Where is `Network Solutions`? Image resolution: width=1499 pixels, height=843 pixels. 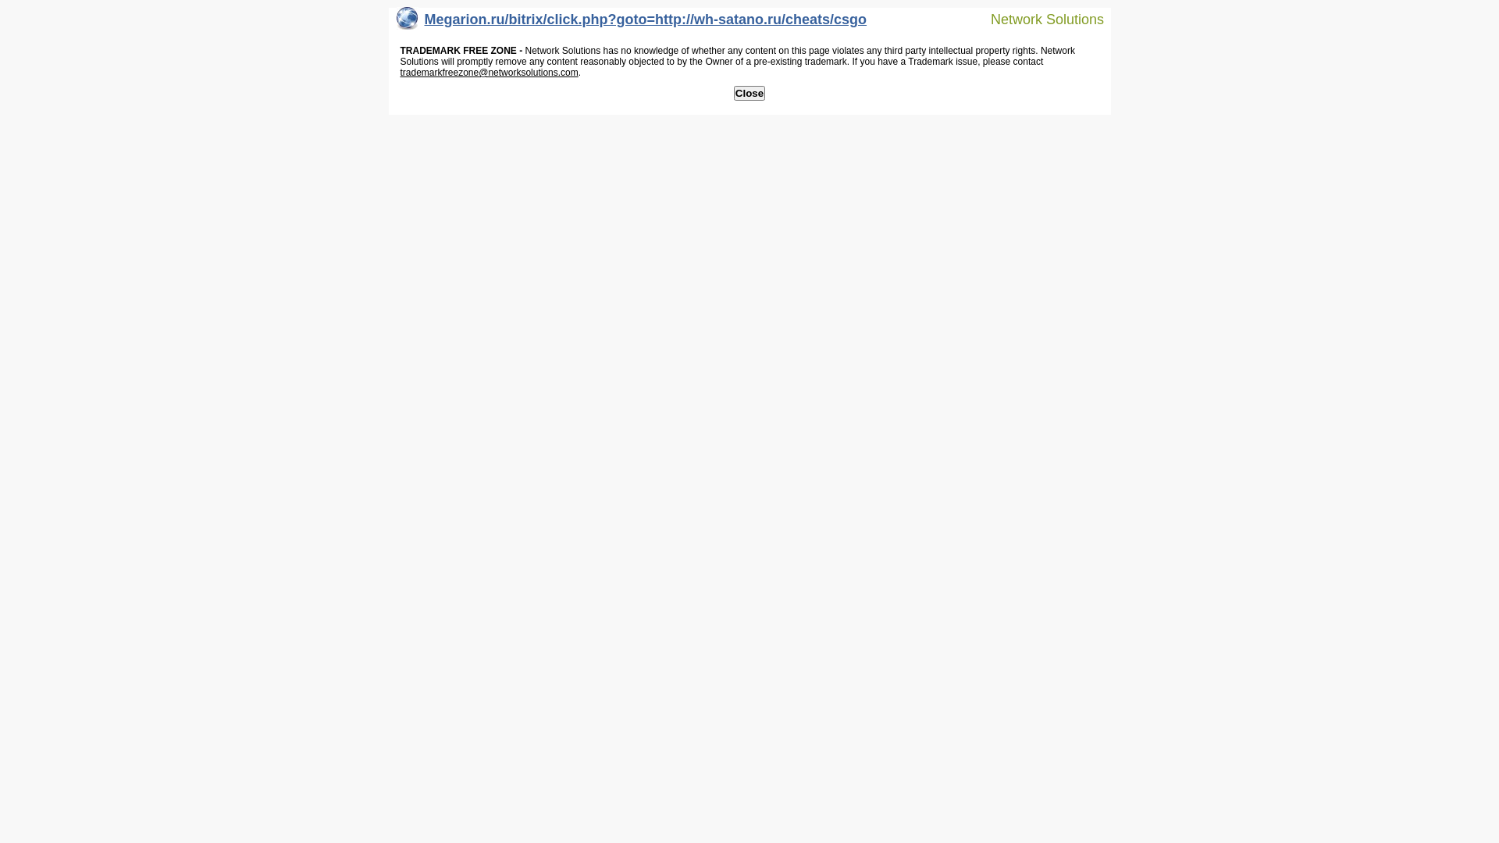
Network Solutions is located at coordinates (1038, 19).